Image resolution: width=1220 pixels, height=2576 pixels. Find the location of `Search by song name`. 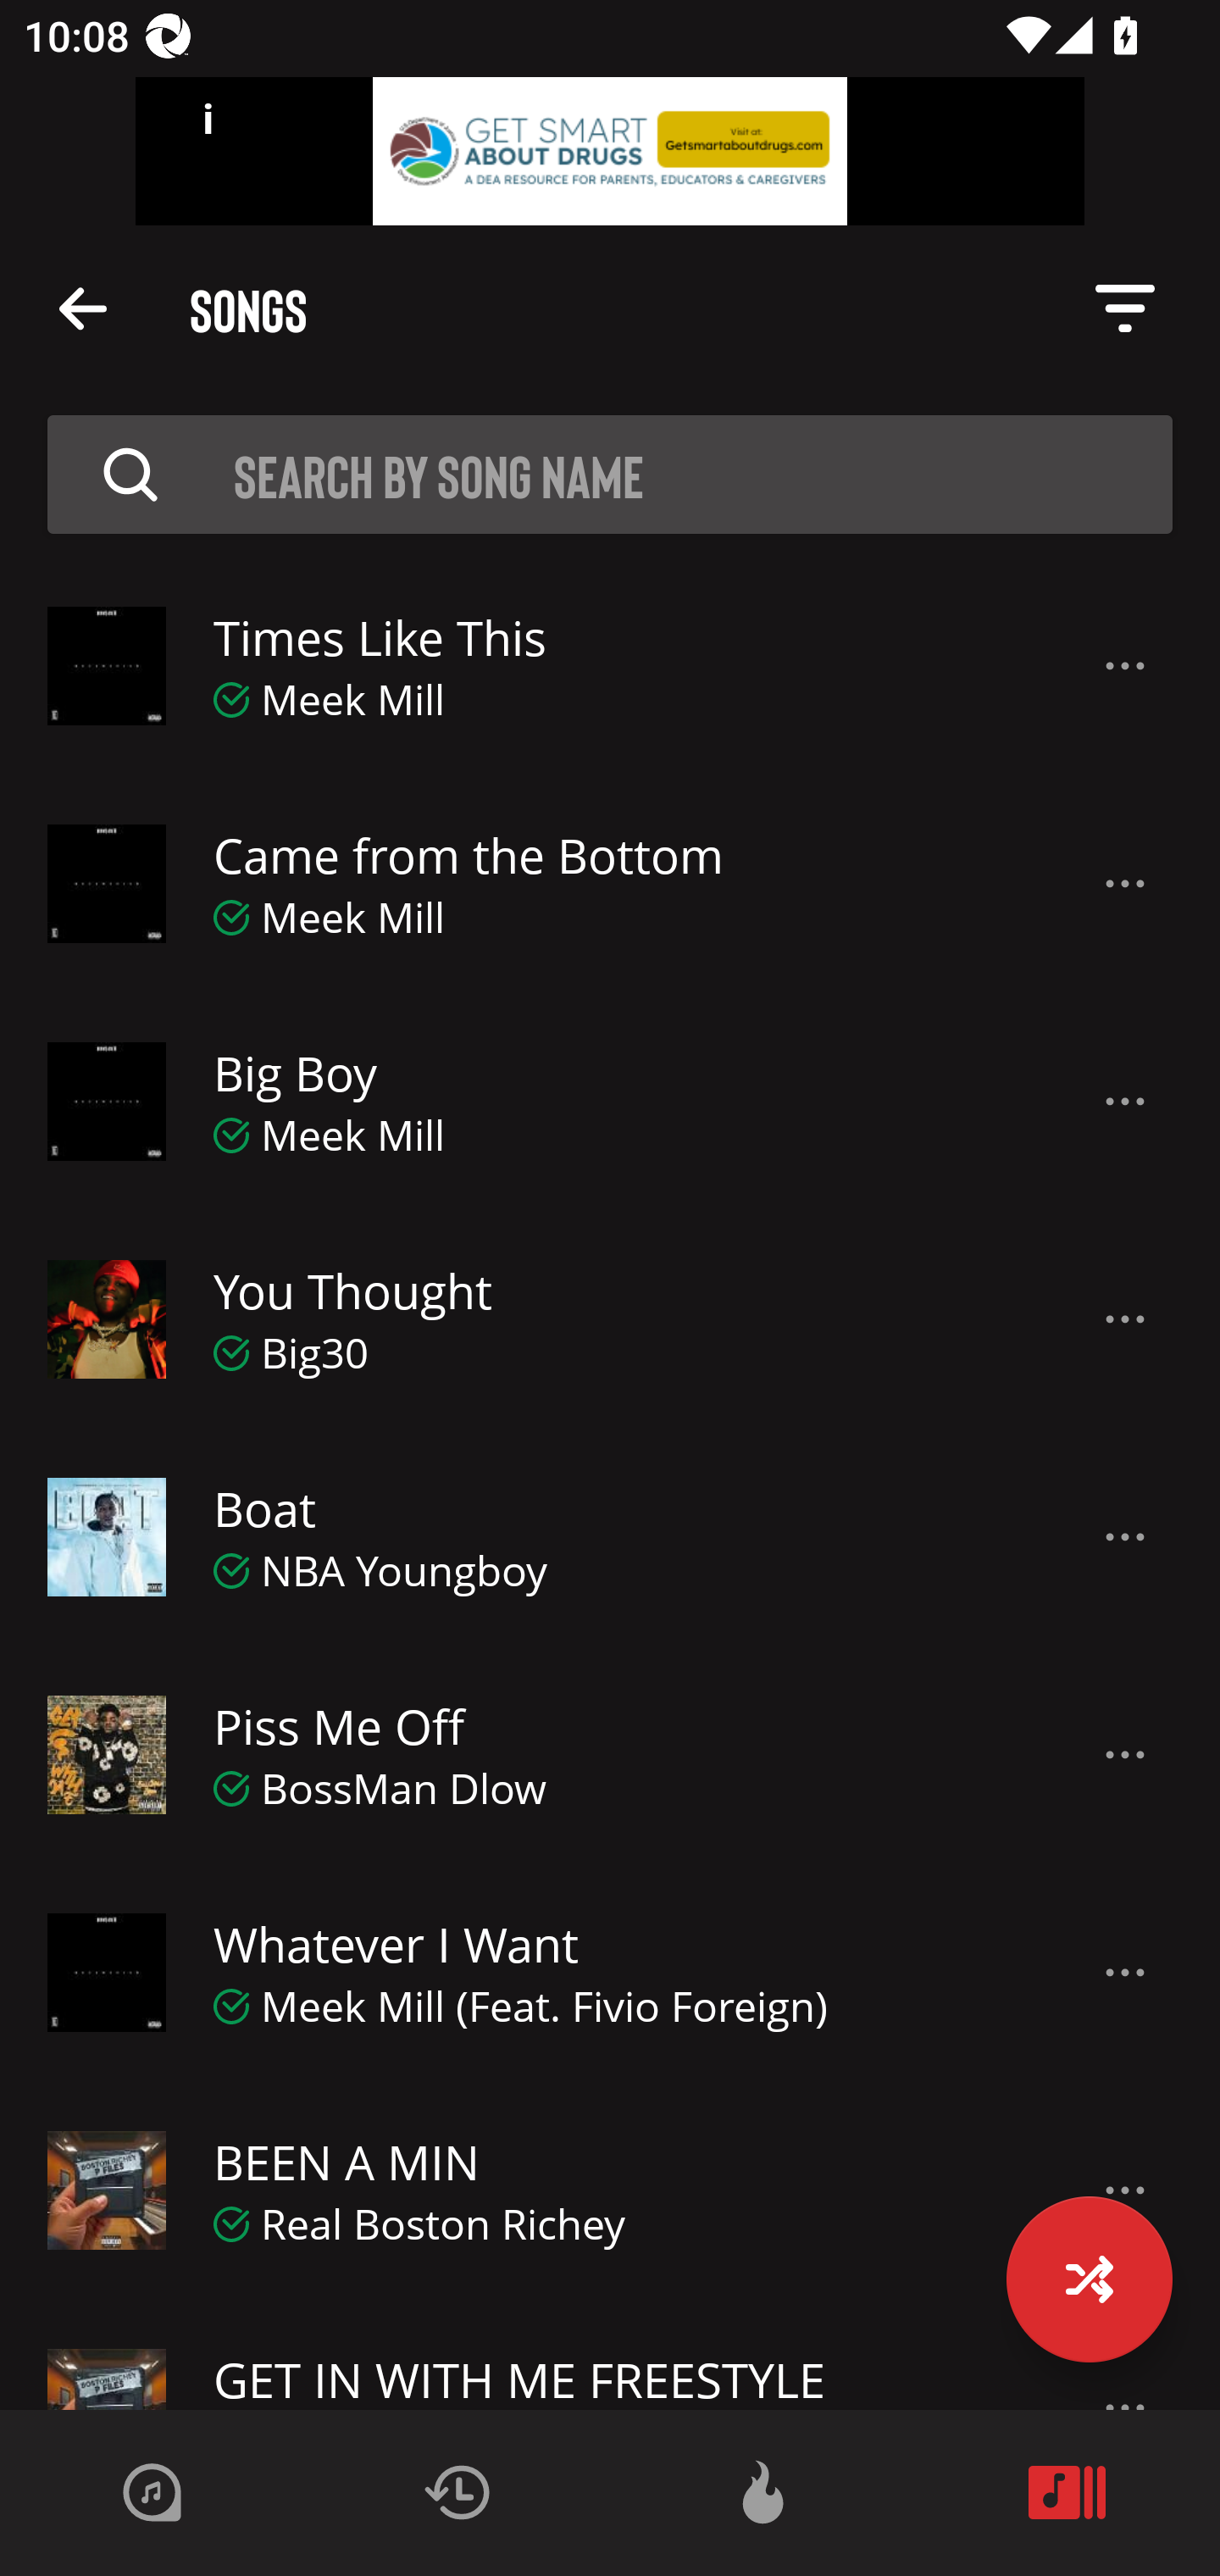

Search by song name is located at coordinates (703, 474).